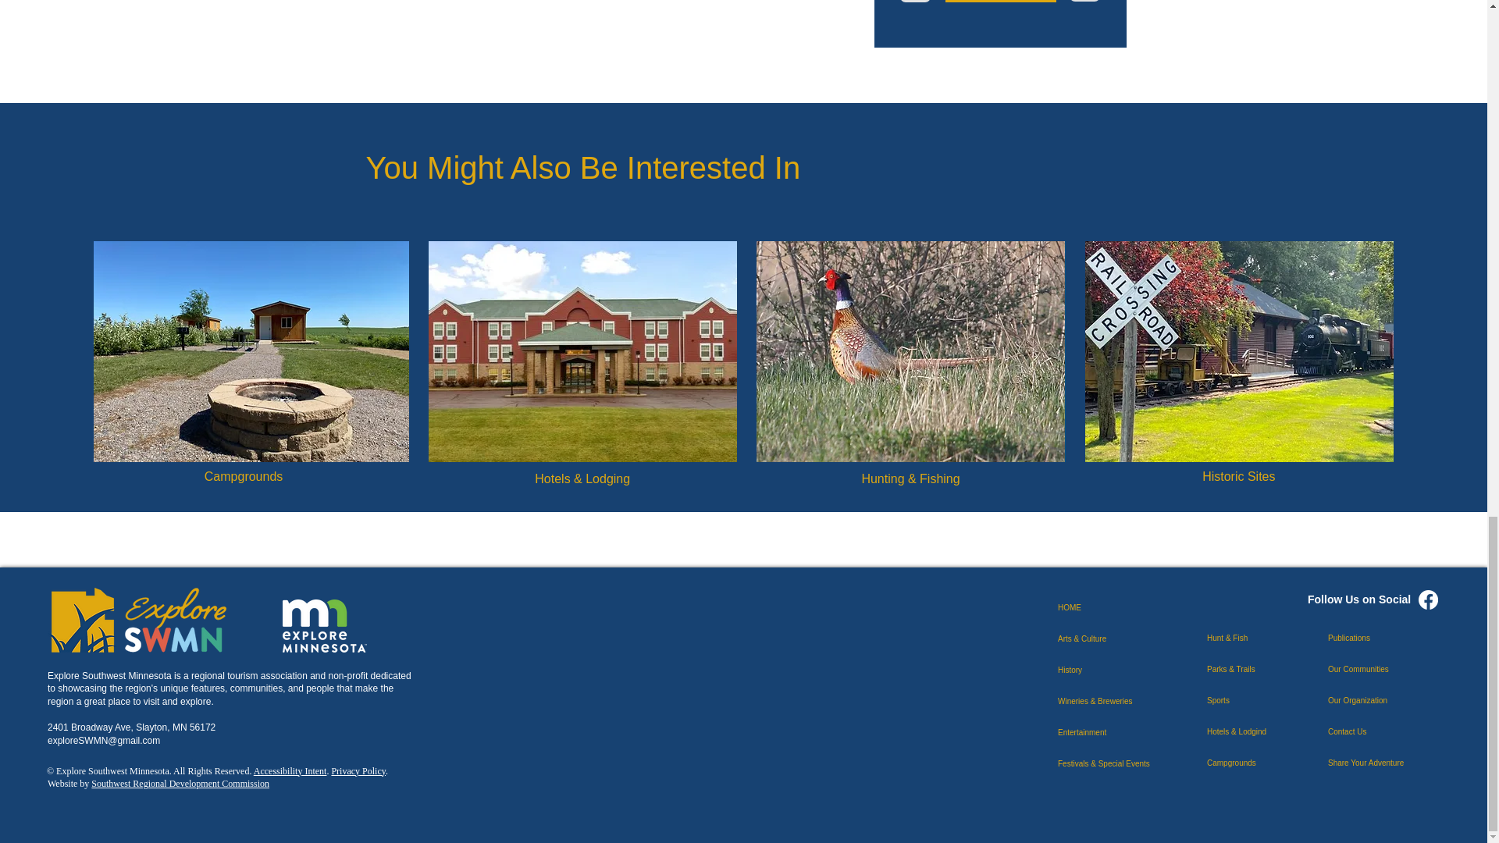  What do you see at coordinates (999, 2) in the screenshot?
I see `Back to List` at bounding box center [999, 2].